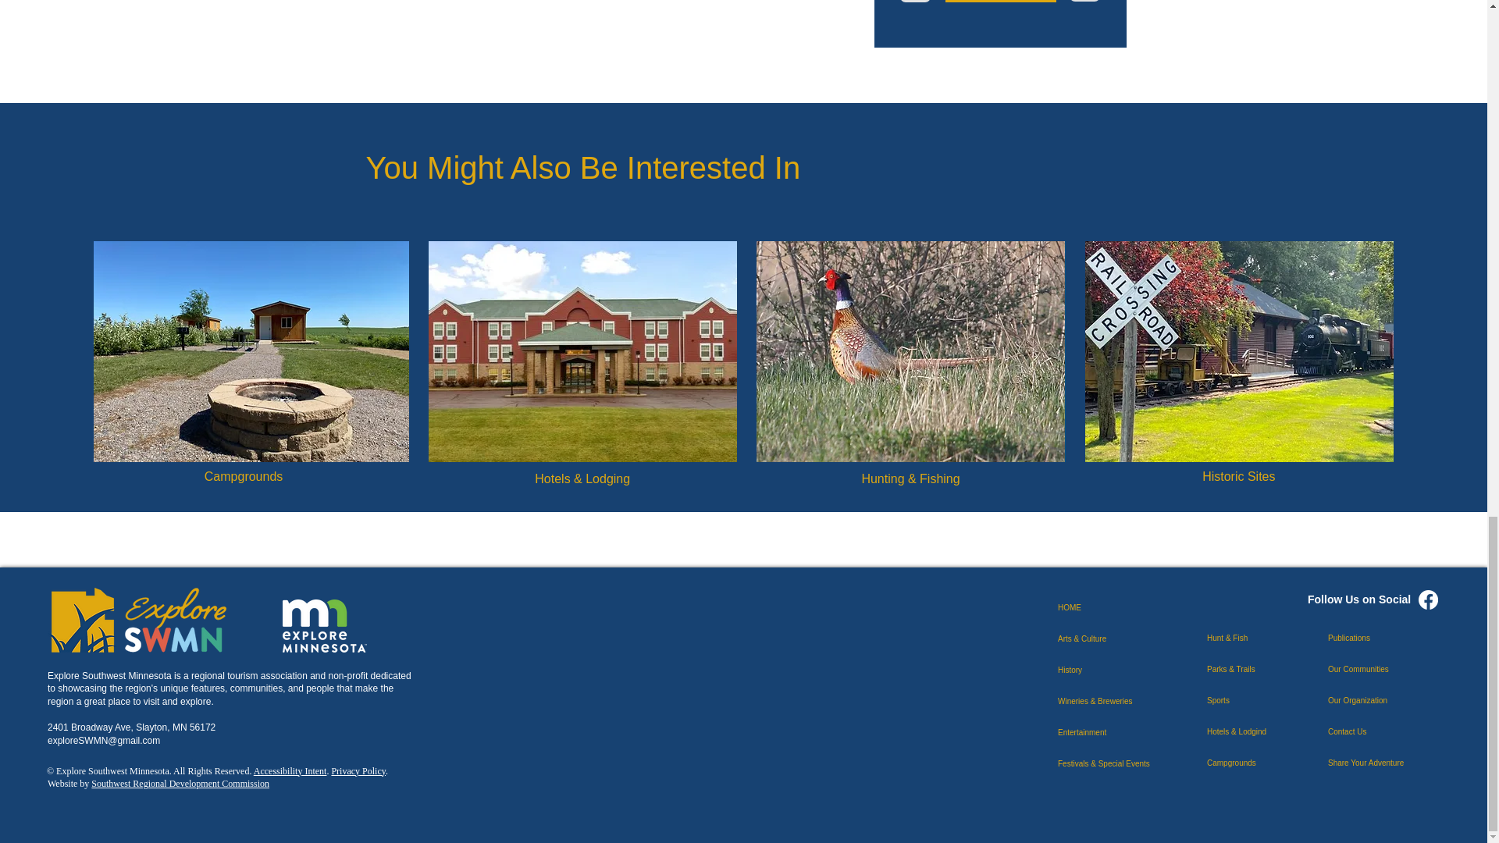  What do you see at coordinates (999, 2) in the screenshot?
I see `Back to List` at bounding box center [999, 2].